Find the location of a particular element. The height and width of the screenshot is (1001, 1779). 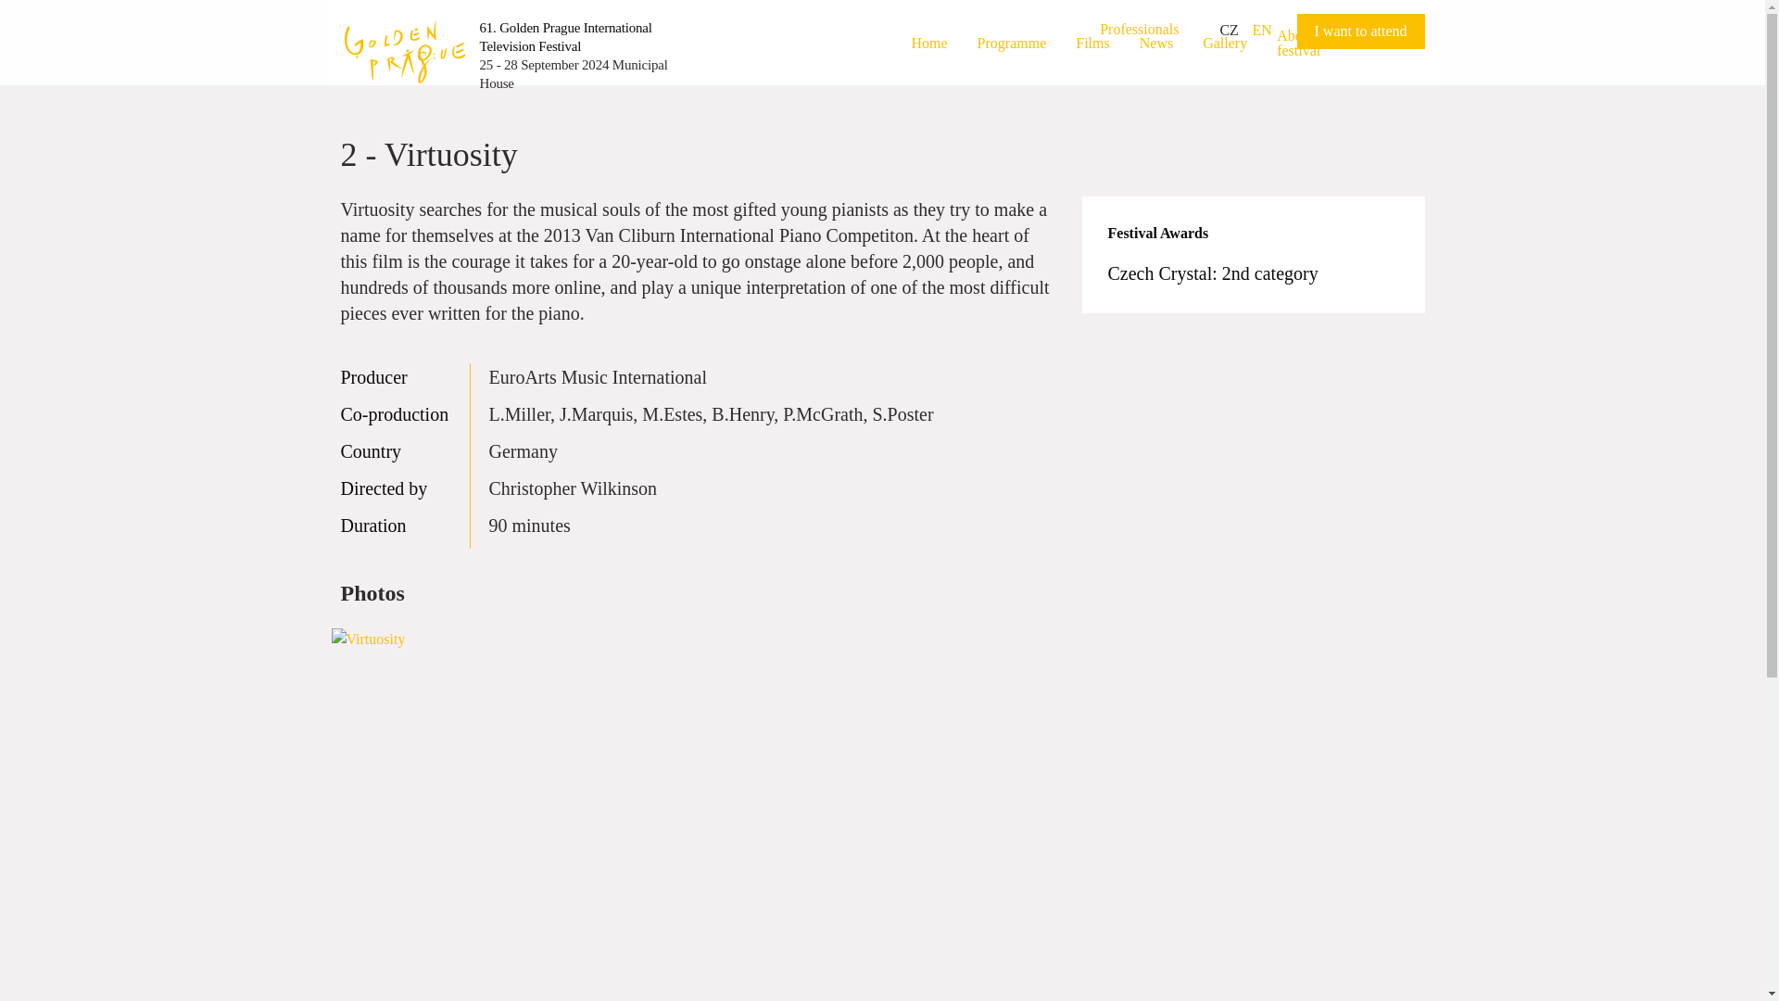

61. Golden Prague International Television Festival Home is located at coordinates (566, 37).